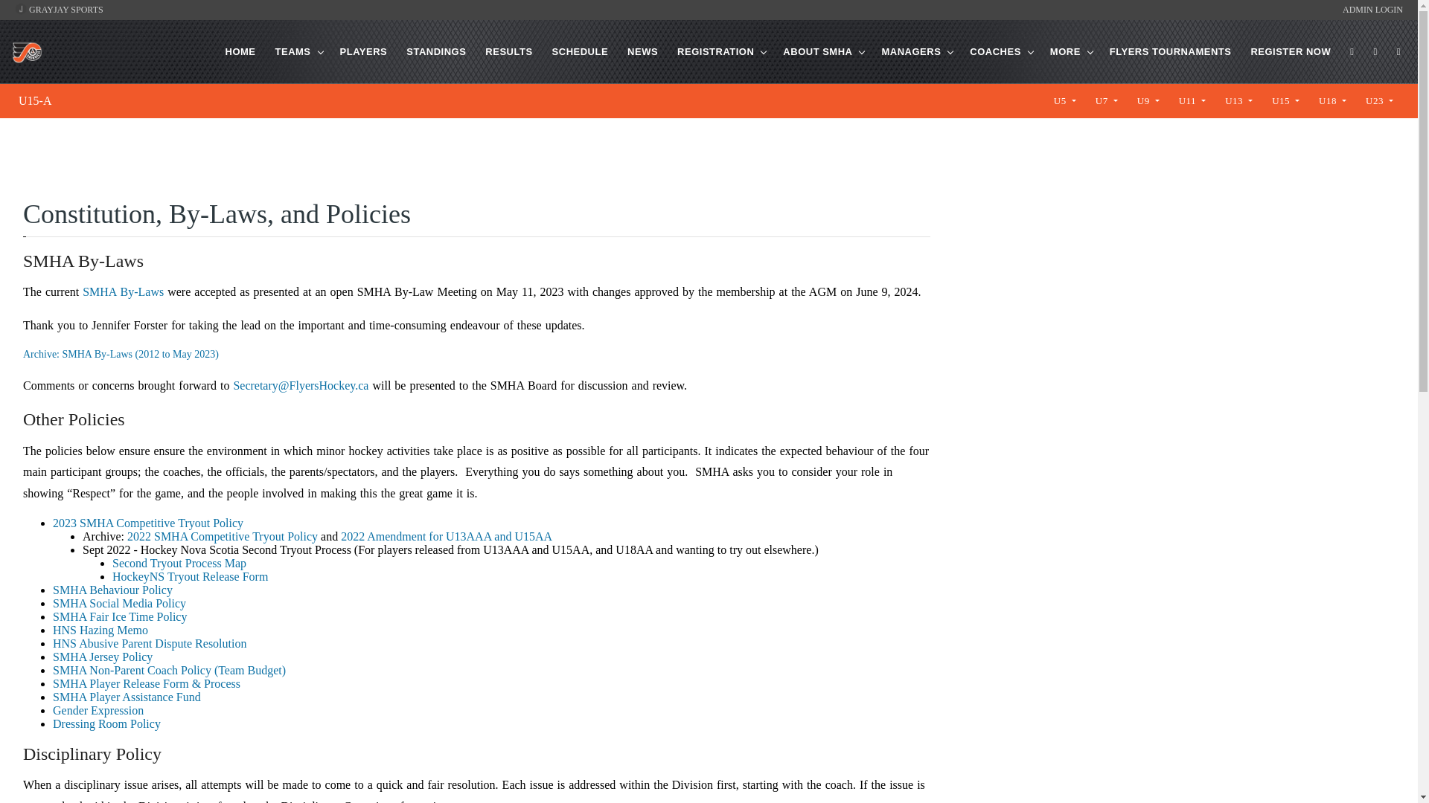 This screenshot has height=803, width=1429. What do you see at coordinates (1372, 10) in the screenshot?
I see `ADMIN LOGIN` at bounding box center [1372, 10].